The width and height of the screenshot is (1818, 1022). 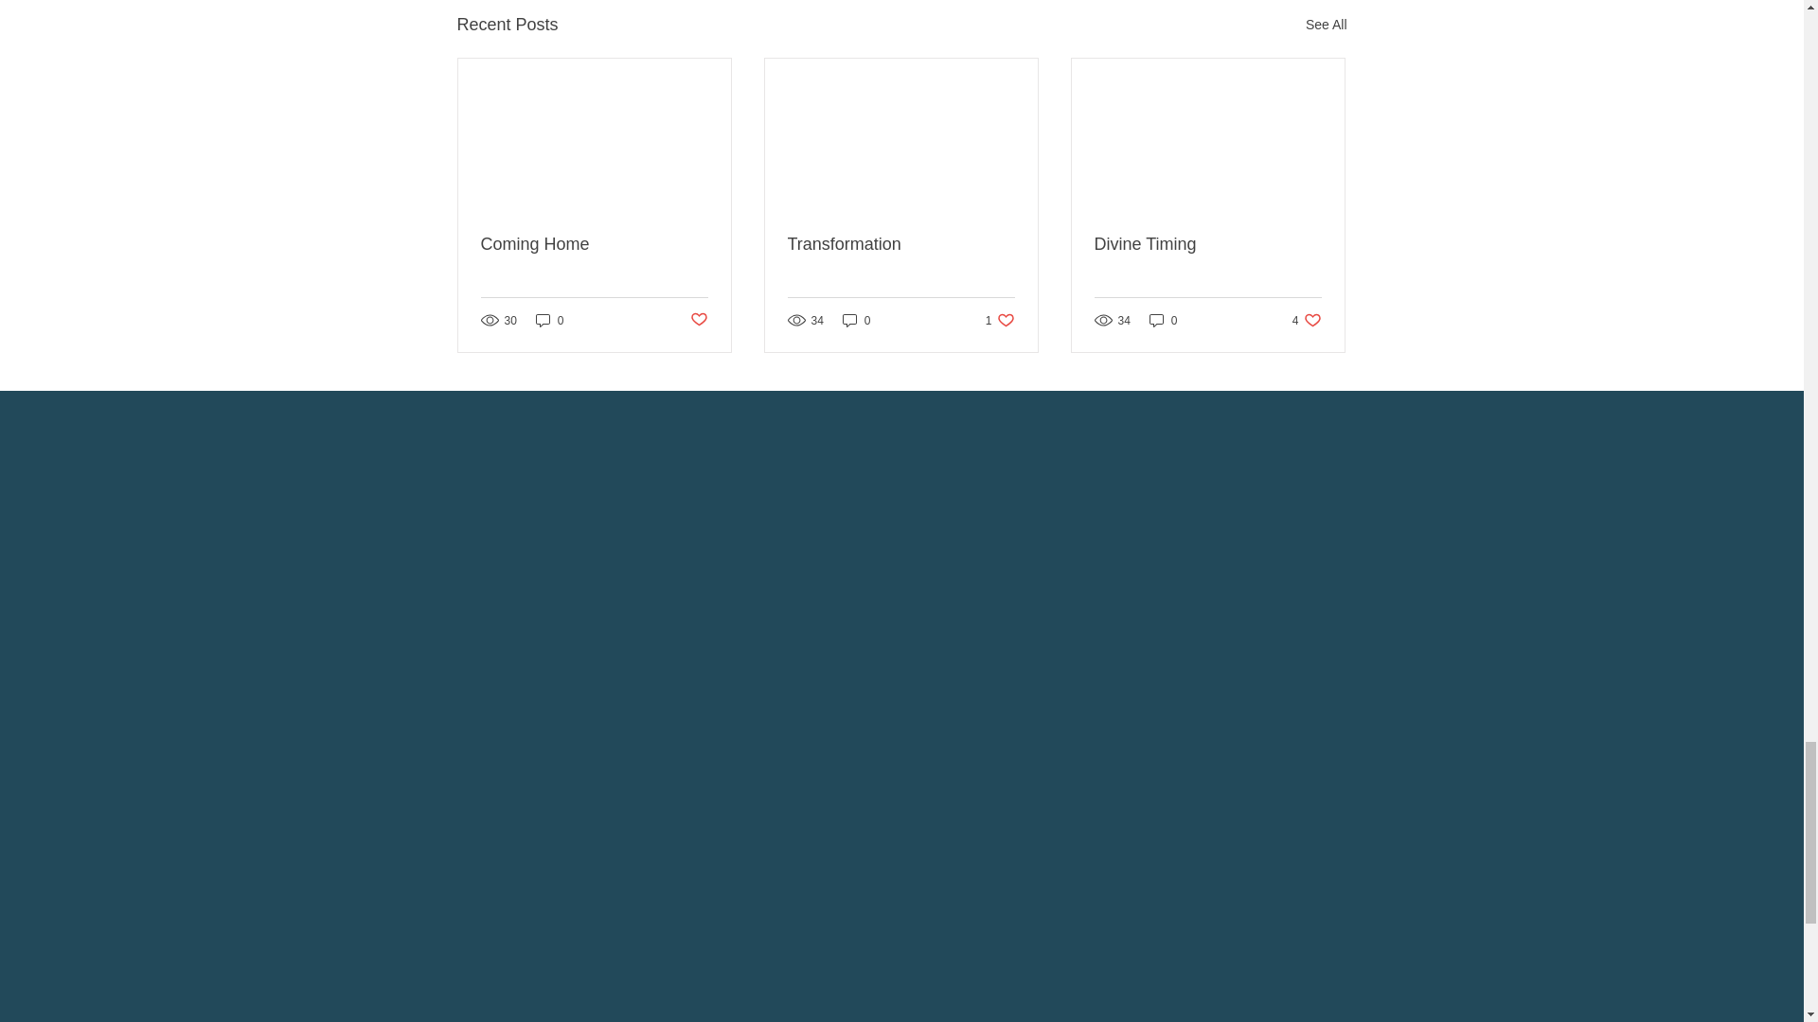 What do you see at coordinates (549, 320) in the screenshot?
I see `Transformation` at bounding box center [549, 320].